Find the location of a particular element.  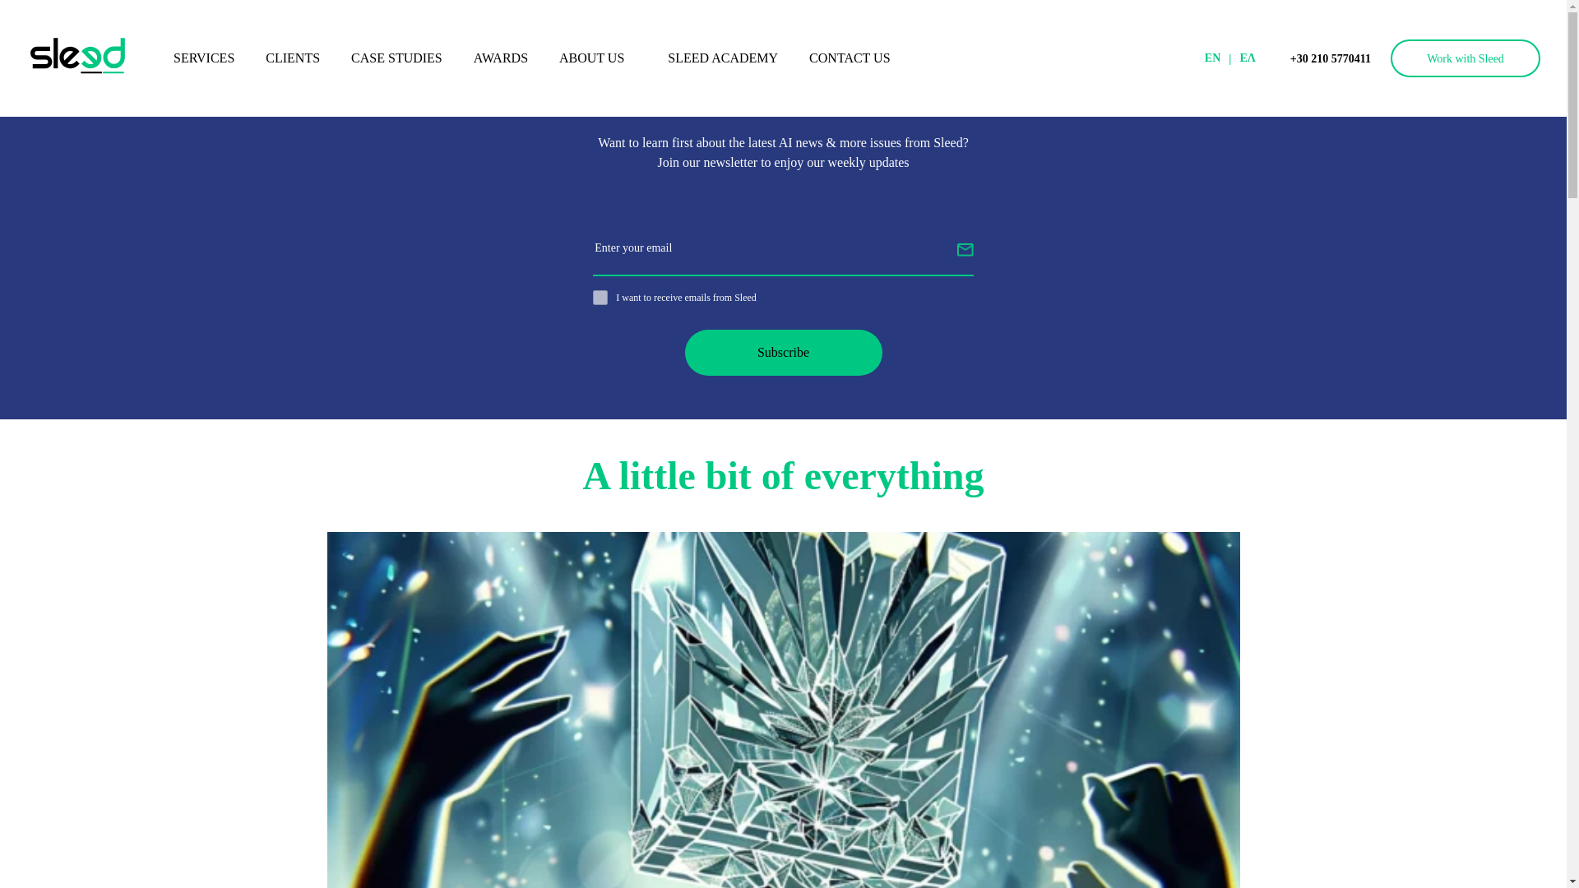

ABOUT US is located at coordinates (597, 58).